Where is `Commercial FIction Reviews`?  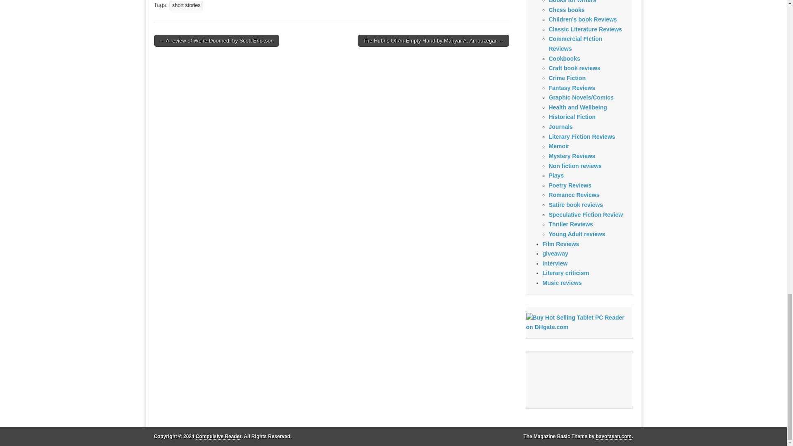 Commercial FIction Reviews is located at coordinates (575, 44).